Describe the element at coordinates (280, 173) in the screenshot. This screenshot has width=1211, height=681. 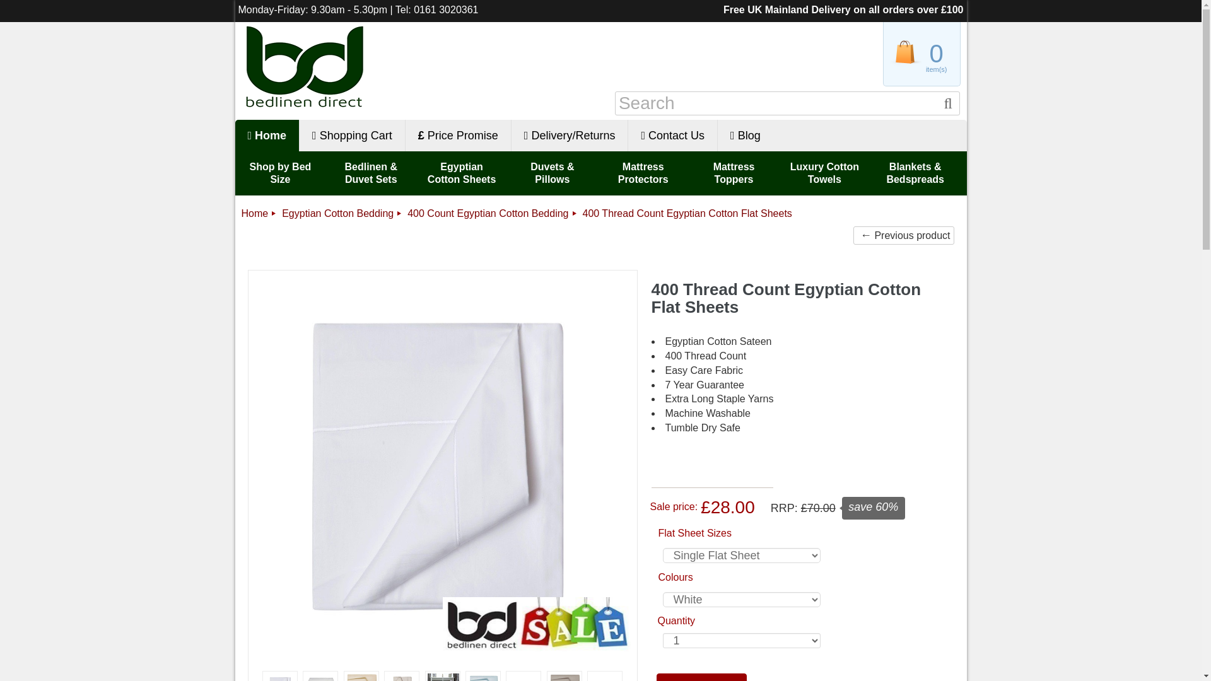
I see `Shop by Bed Size` at that location.